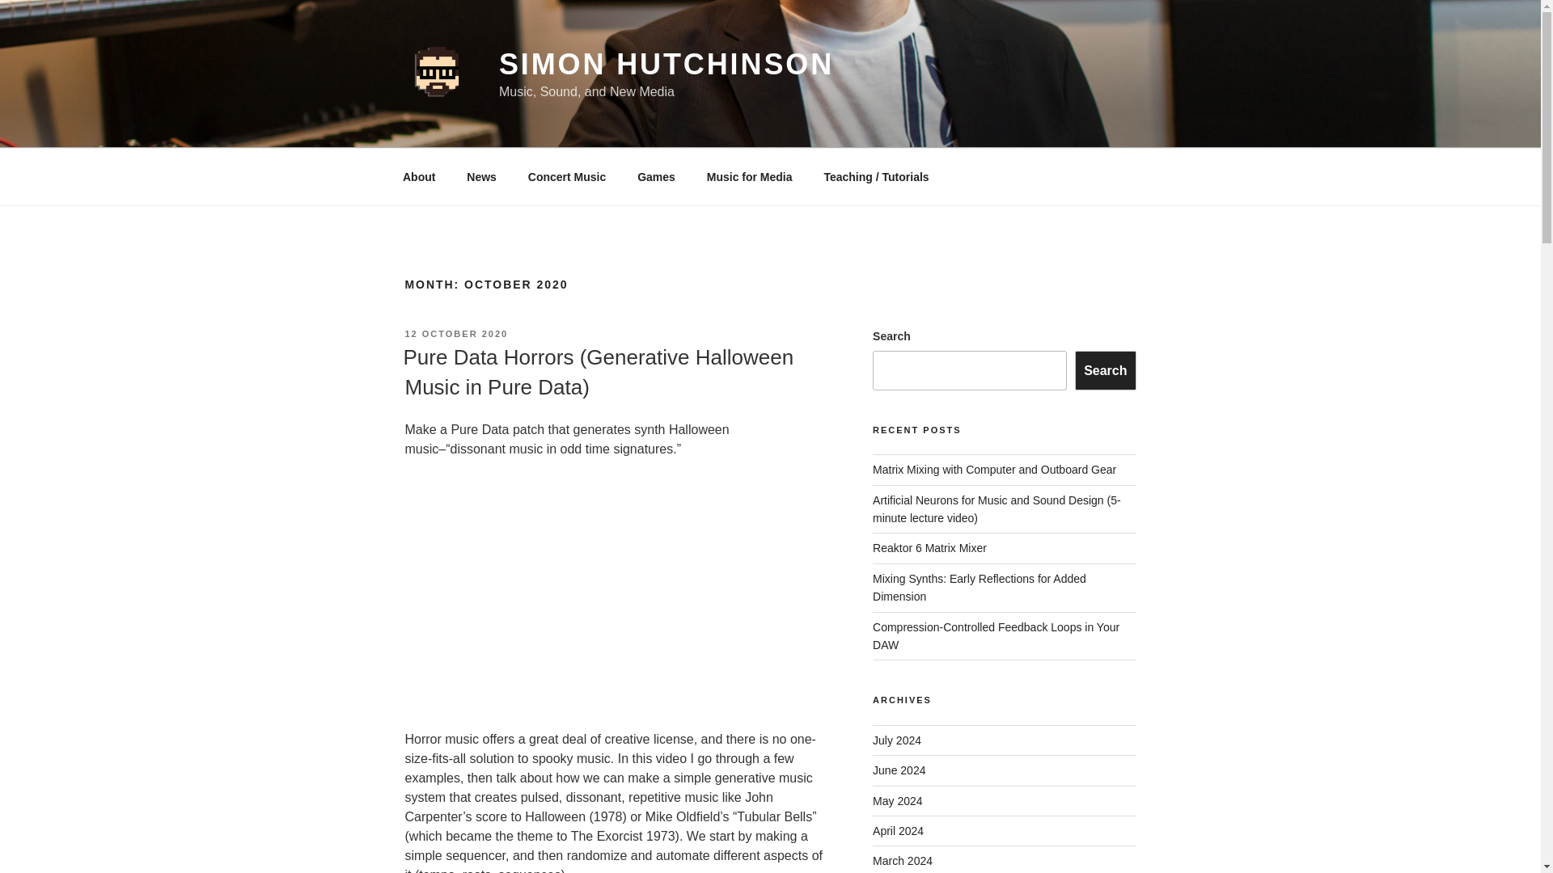 The height and width of the screenshot is (873, 1553). What do you see at coordinates (566, 176) in the screenshot?
I see `Concert Music` at bounding box center [566, 176].